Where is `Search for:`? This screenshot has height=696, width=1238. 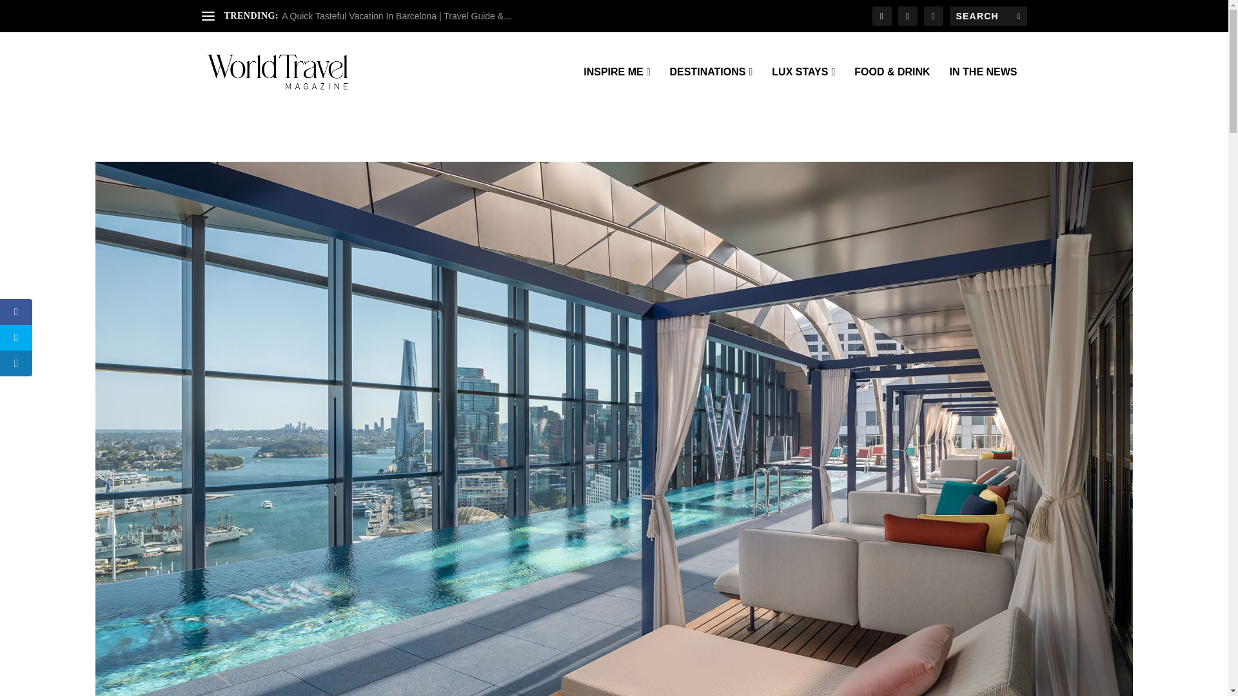
Search for: is located at coordinates (988, 15).